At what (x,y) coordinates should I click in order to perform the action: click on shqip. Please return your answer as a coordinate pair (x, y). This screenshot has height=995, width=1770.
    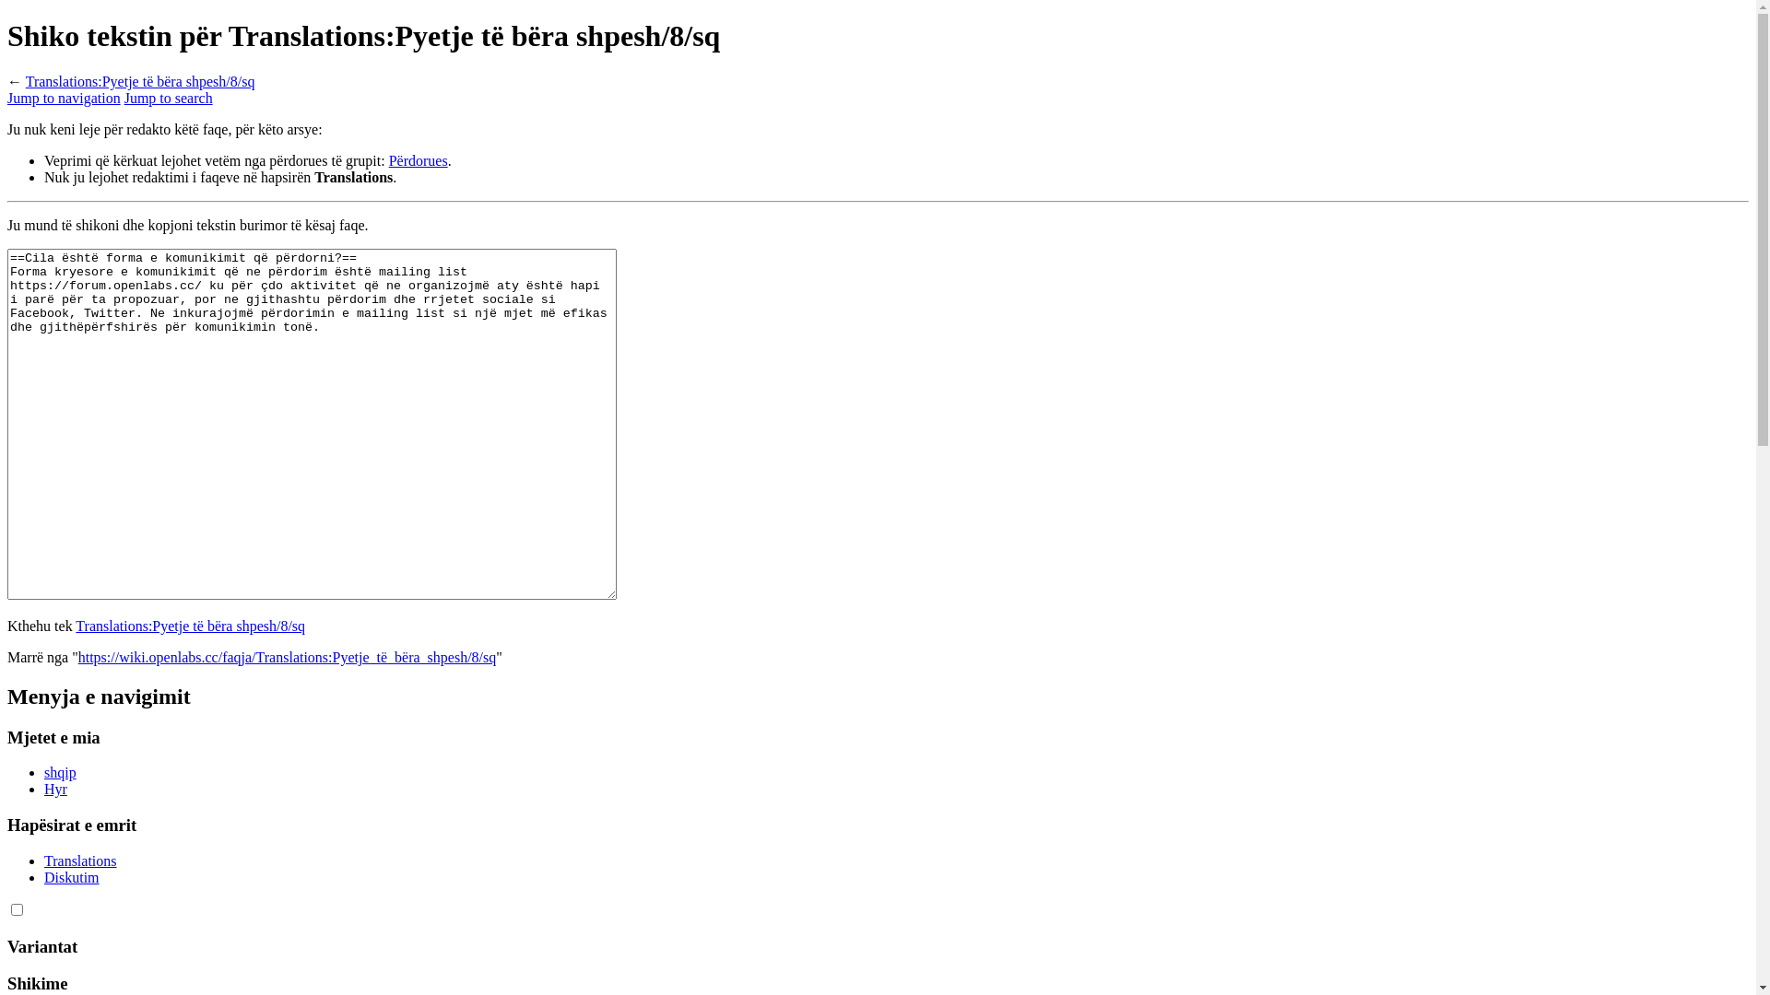
    Looking at the image, I should click on (61, 772).